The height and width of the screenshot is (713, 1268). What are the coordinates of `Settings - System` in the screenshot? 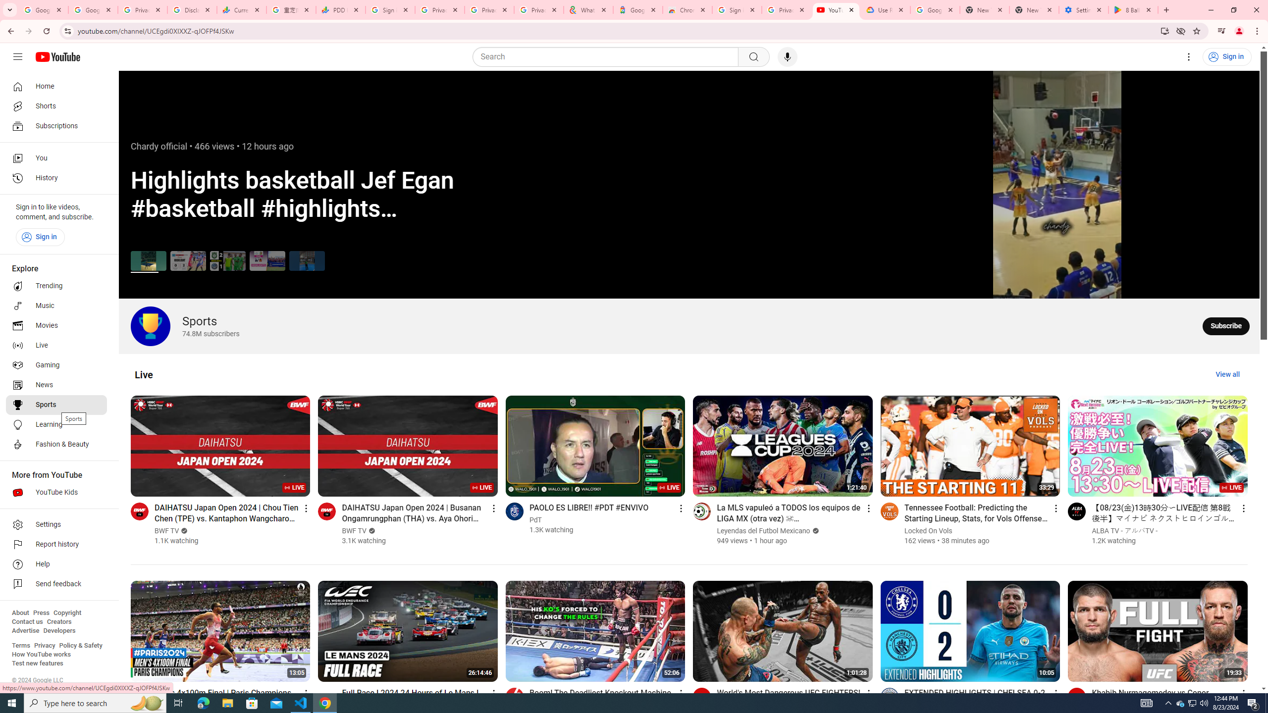 It's located at (1084, 10).